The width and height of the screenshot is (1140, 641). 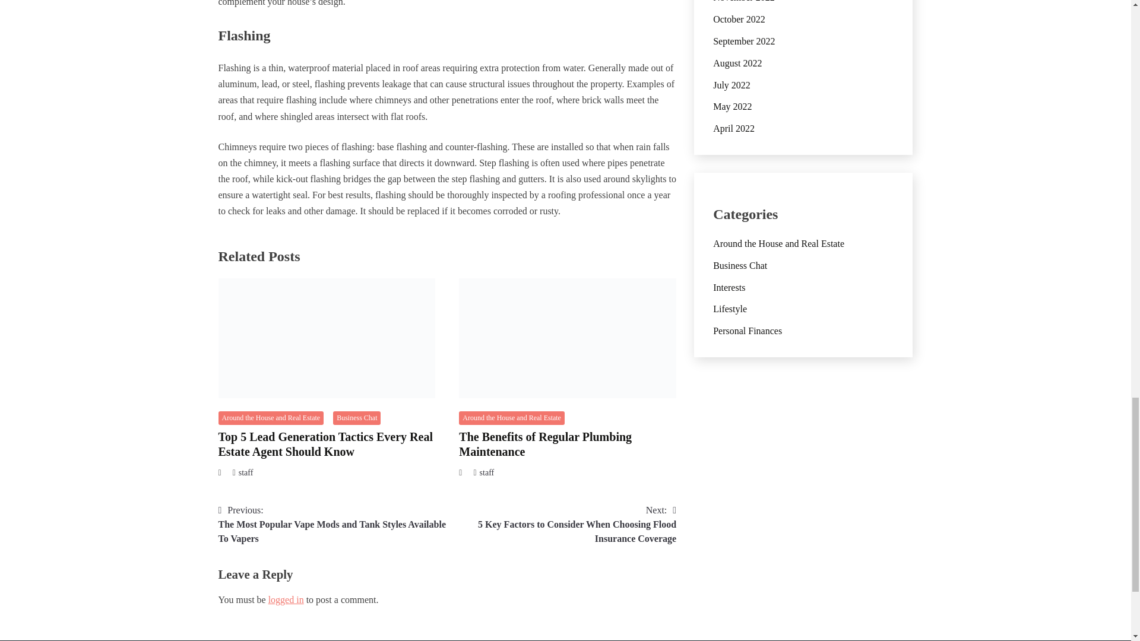 I want to click on staff, so click(x=487, y=472).